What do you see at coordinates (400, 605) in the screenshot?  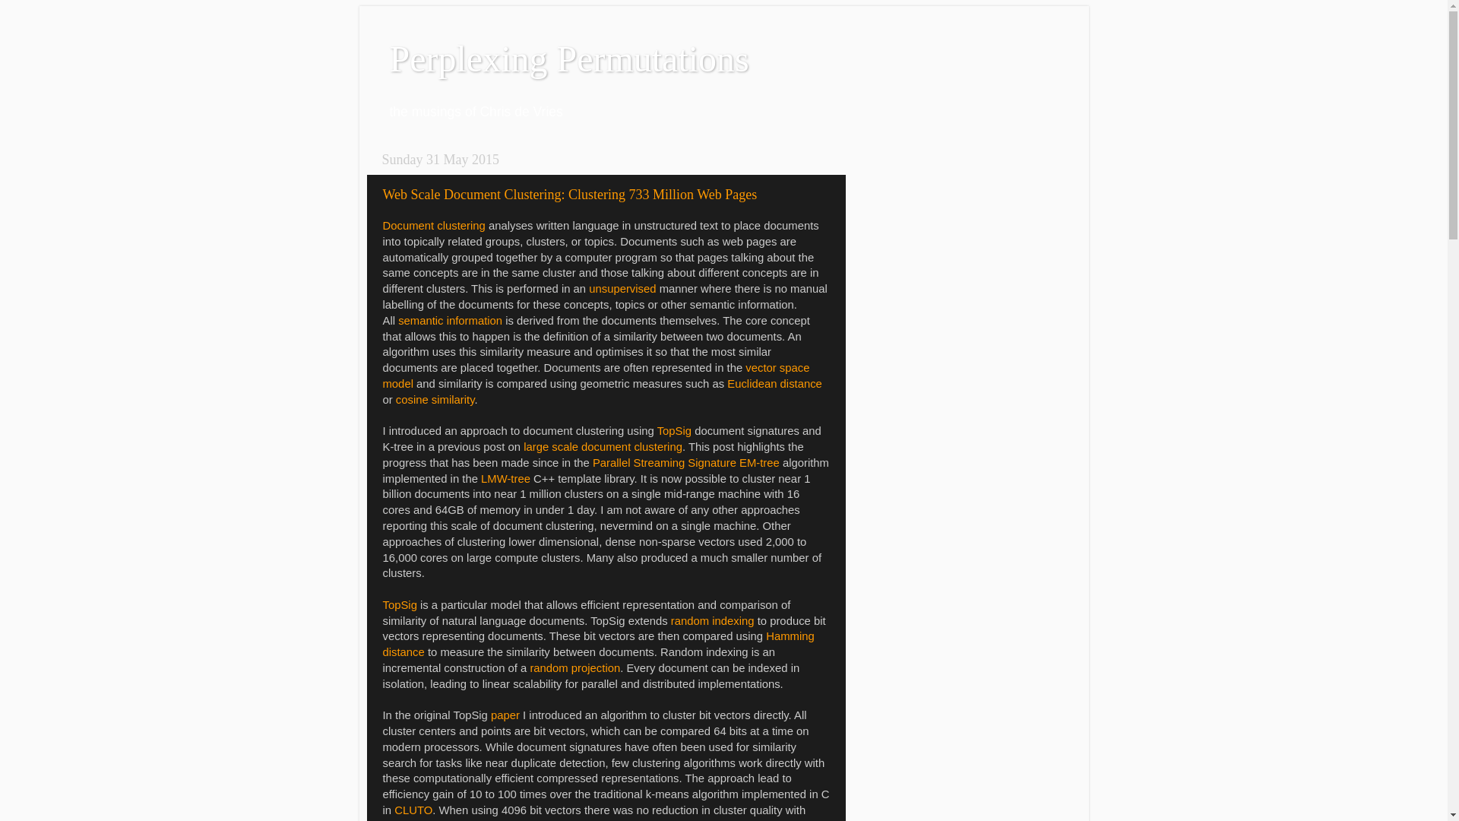 I see `TopSig` at bounding box center [400, 605].